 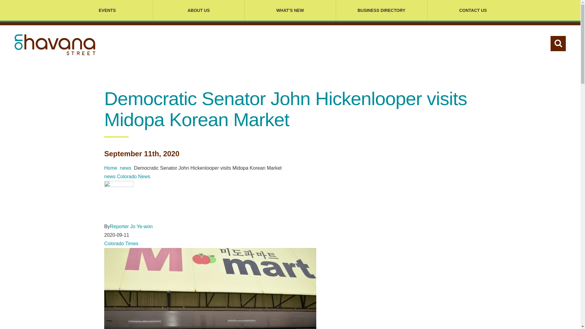 I want to click on Colorado News, so click(x=133, y=176).